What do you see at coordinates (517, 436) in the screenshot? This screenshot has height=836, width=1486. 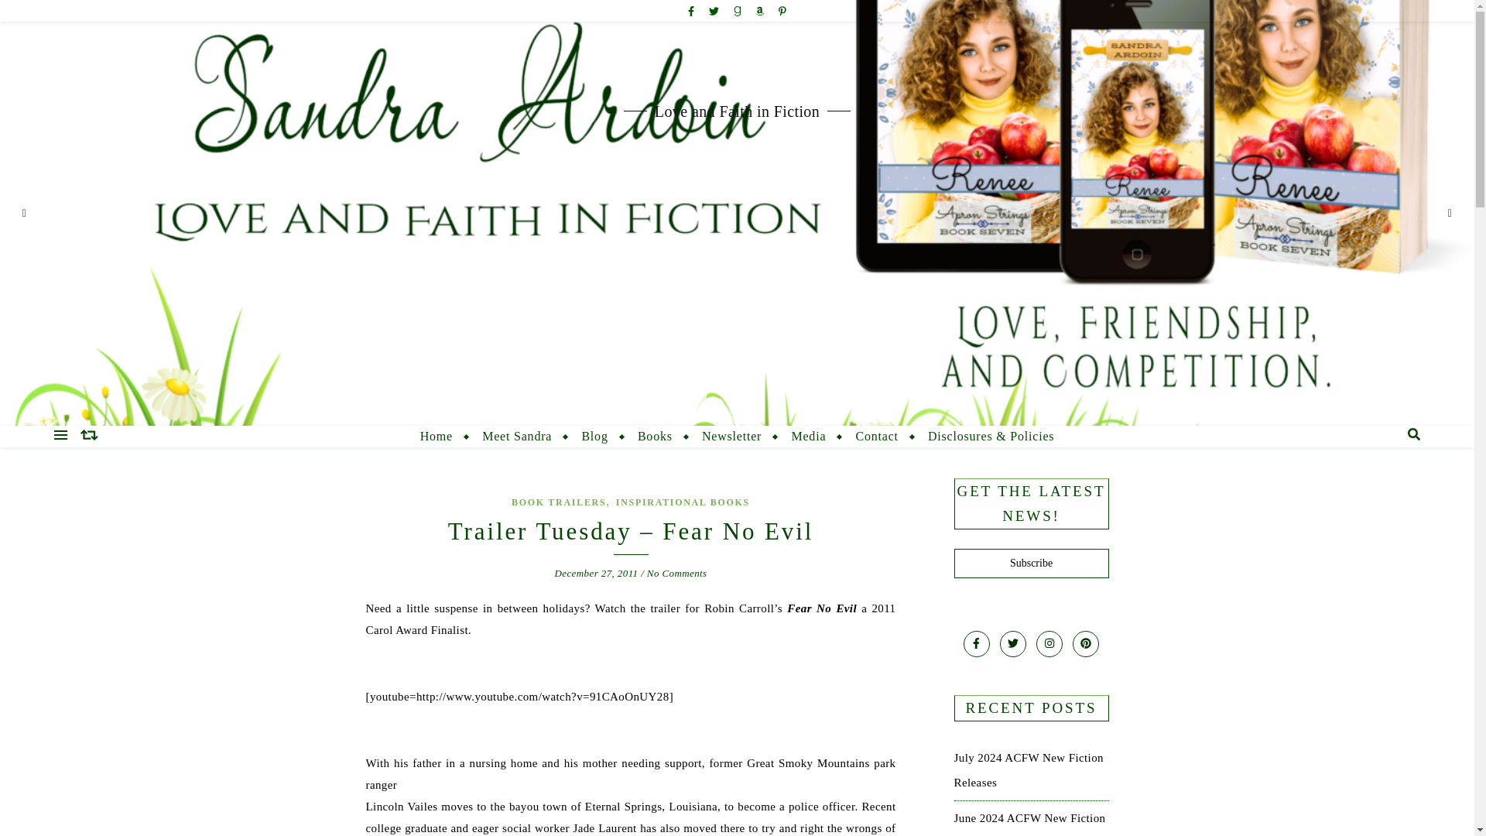 I see `Meet Sandra` at bounding box center [517, 436].